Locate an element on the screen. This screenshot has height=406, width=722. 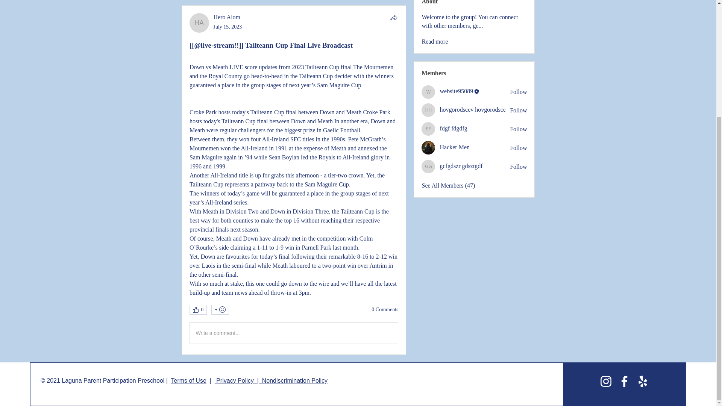
Hero Alom is located at coordinates (199, 23).